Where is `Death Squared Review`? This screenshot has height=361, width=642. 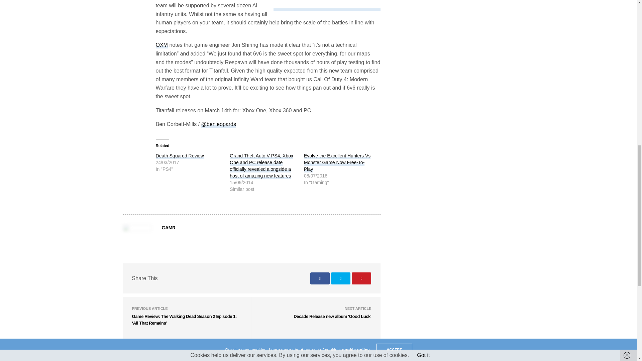
Death Squared Review is located at coordinates (180, 156).